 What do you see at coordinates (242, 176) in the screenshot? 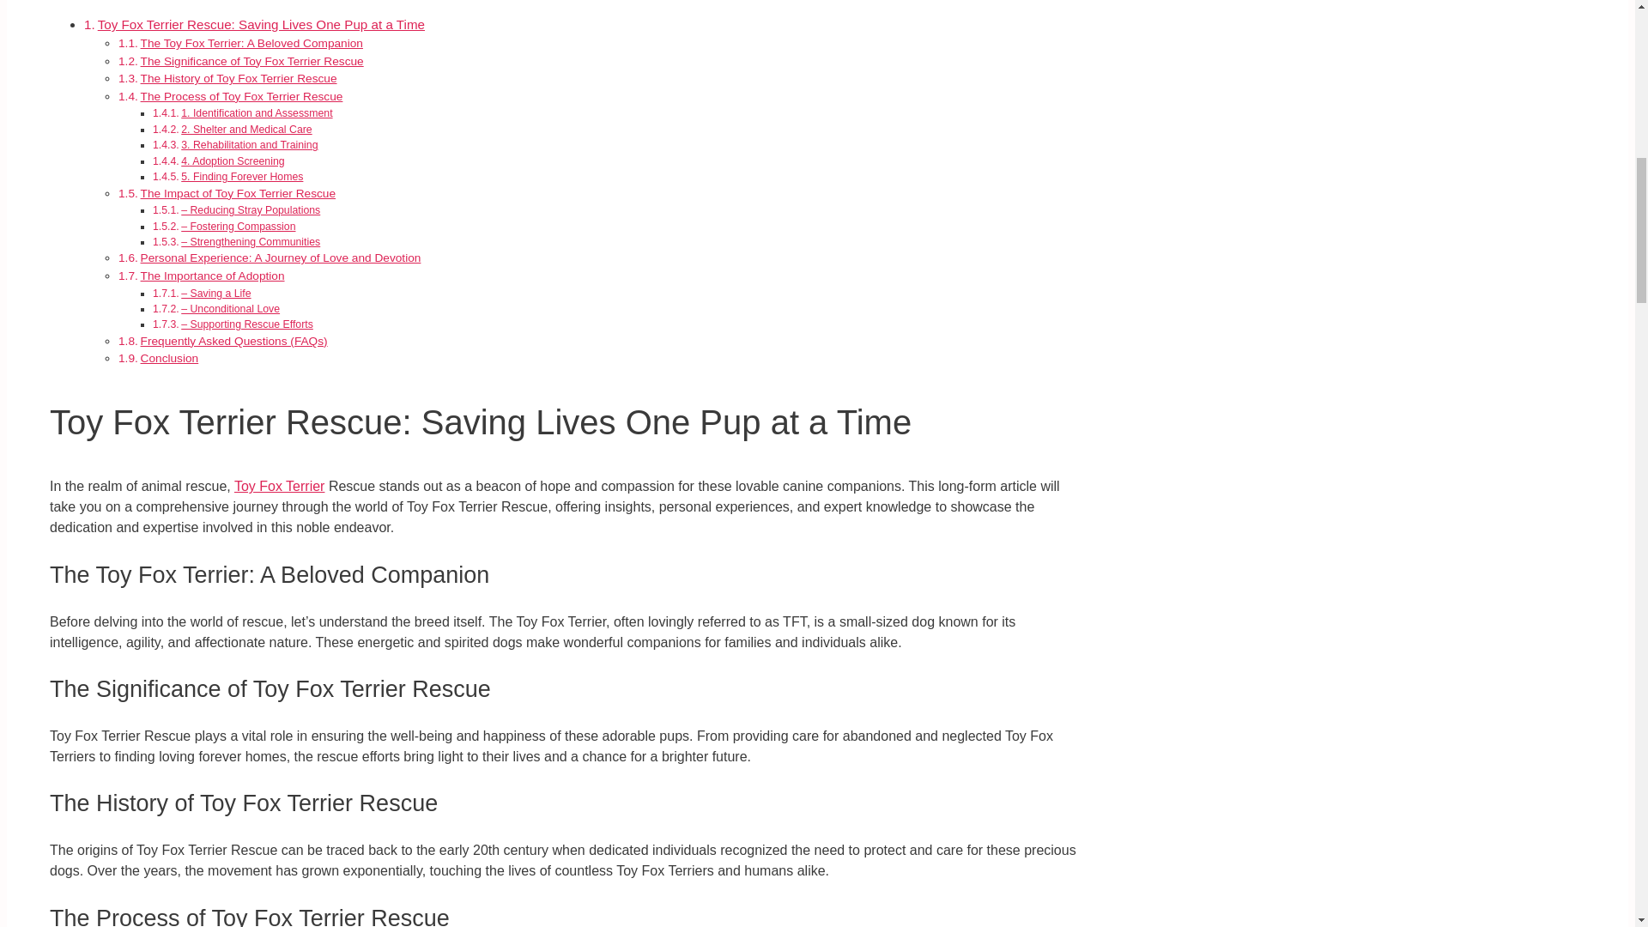
I see `5. Finding Forever Homes` at bounding box center [242, 176].